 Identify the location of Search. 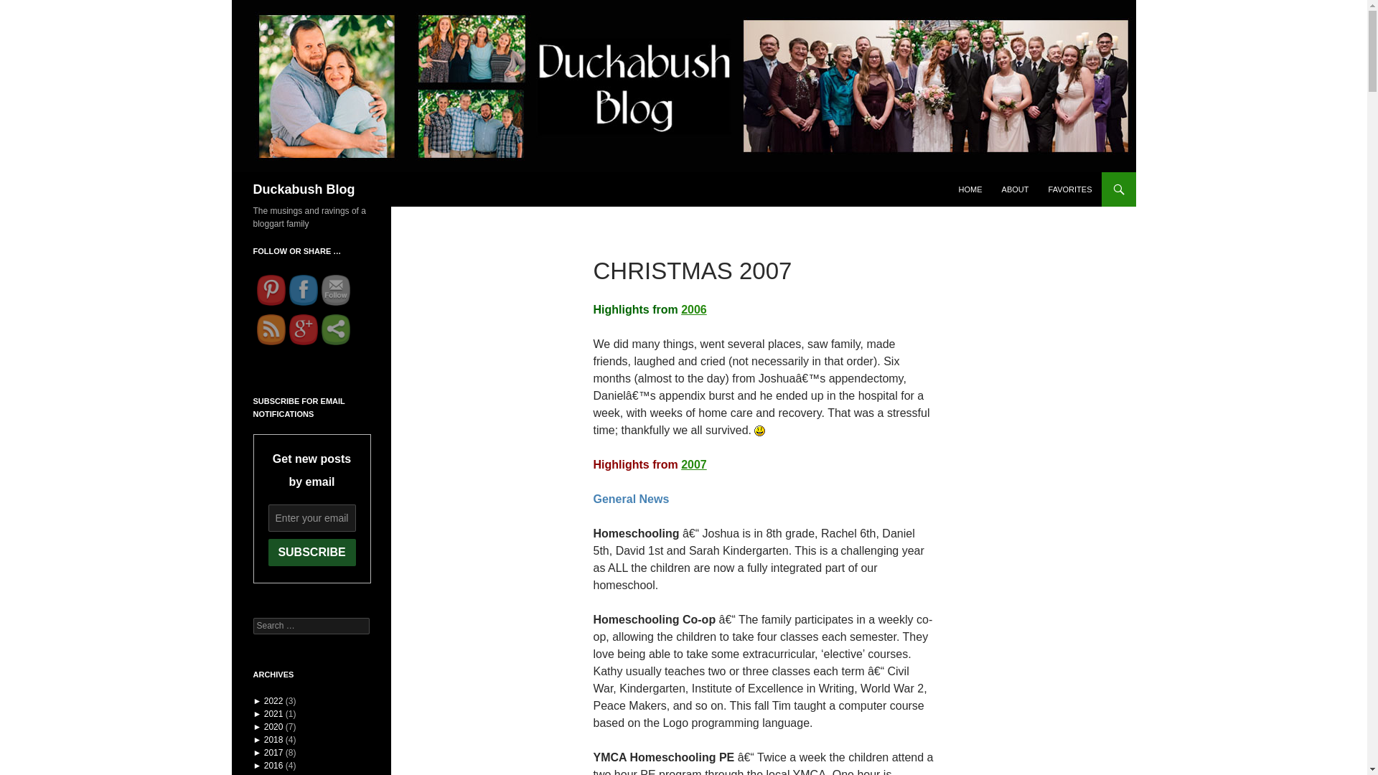
(29, 8).